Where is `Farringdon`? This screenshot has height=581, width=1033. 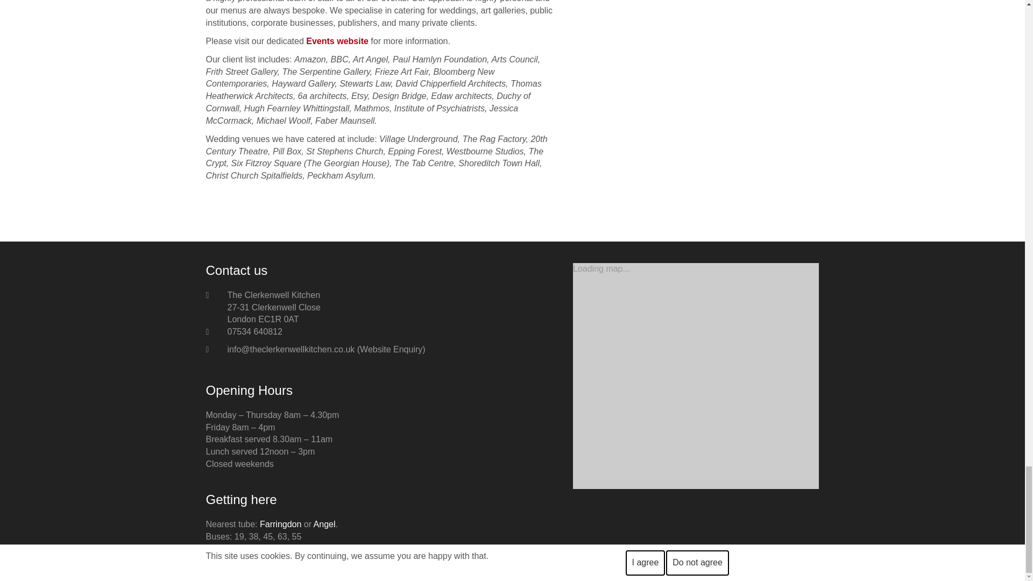
Farringdon is located at coordinates (281, 524).